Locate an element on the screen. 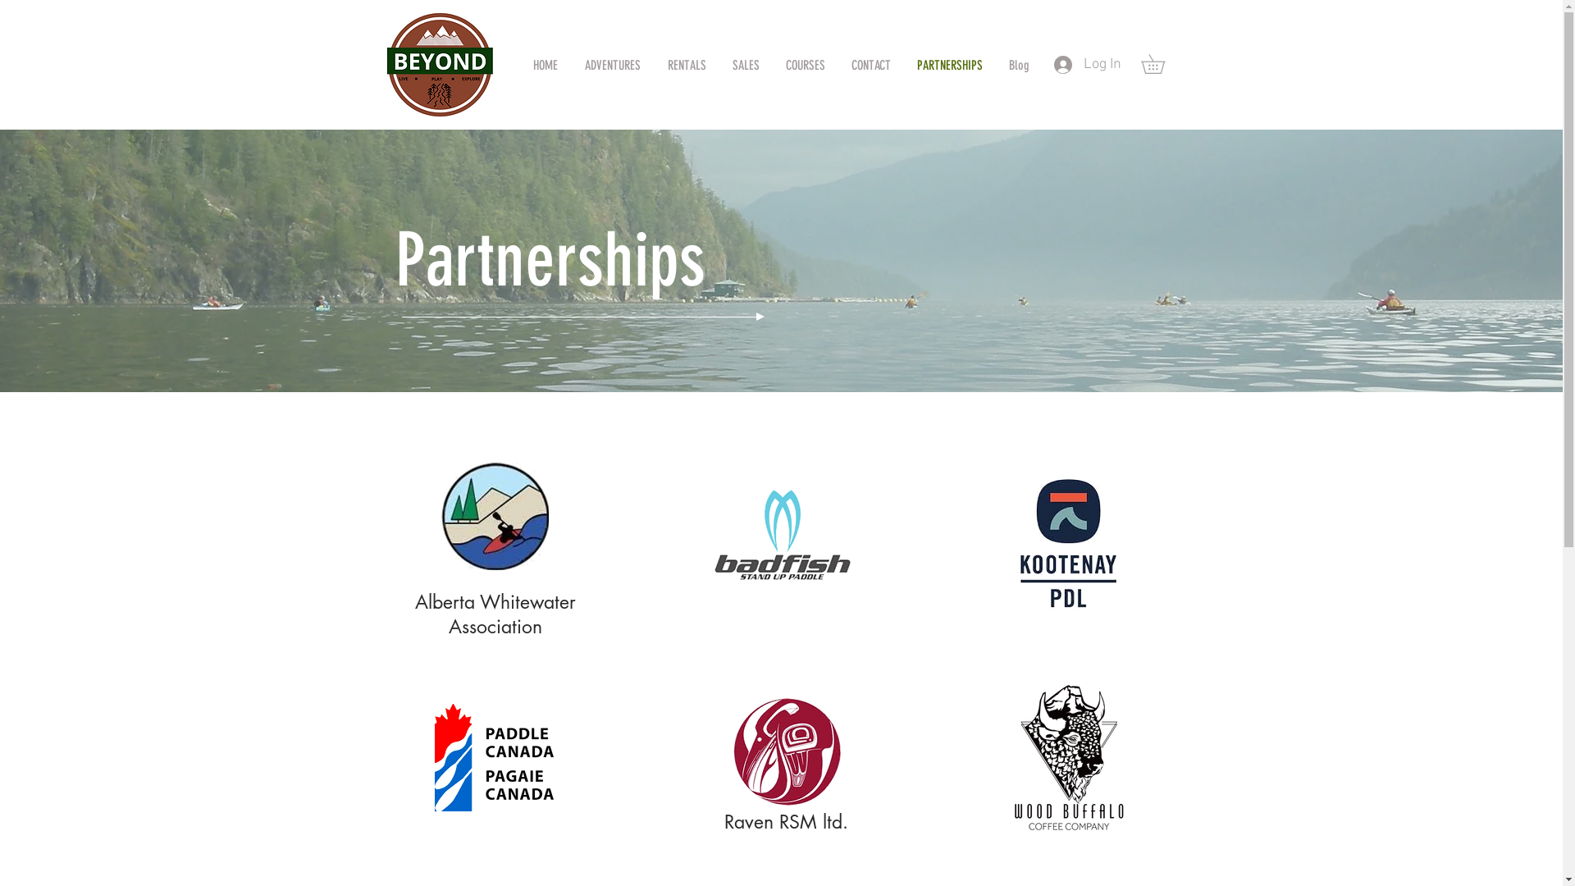 The image size is (1575, 886). CONTACT is located at coordinates (871, 57).